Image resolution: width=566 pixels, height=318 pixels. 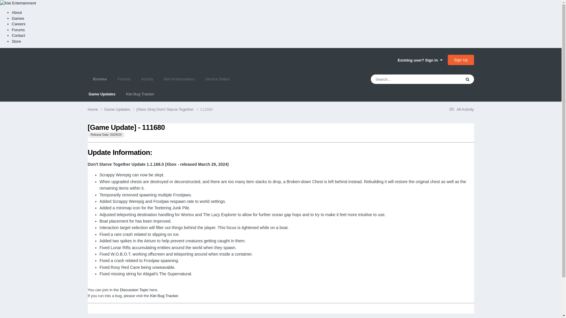 What do you see at coordinates (179, 79) in the screenshot?
I see `Klei Ambassadors` at bounding box center [179, 79].